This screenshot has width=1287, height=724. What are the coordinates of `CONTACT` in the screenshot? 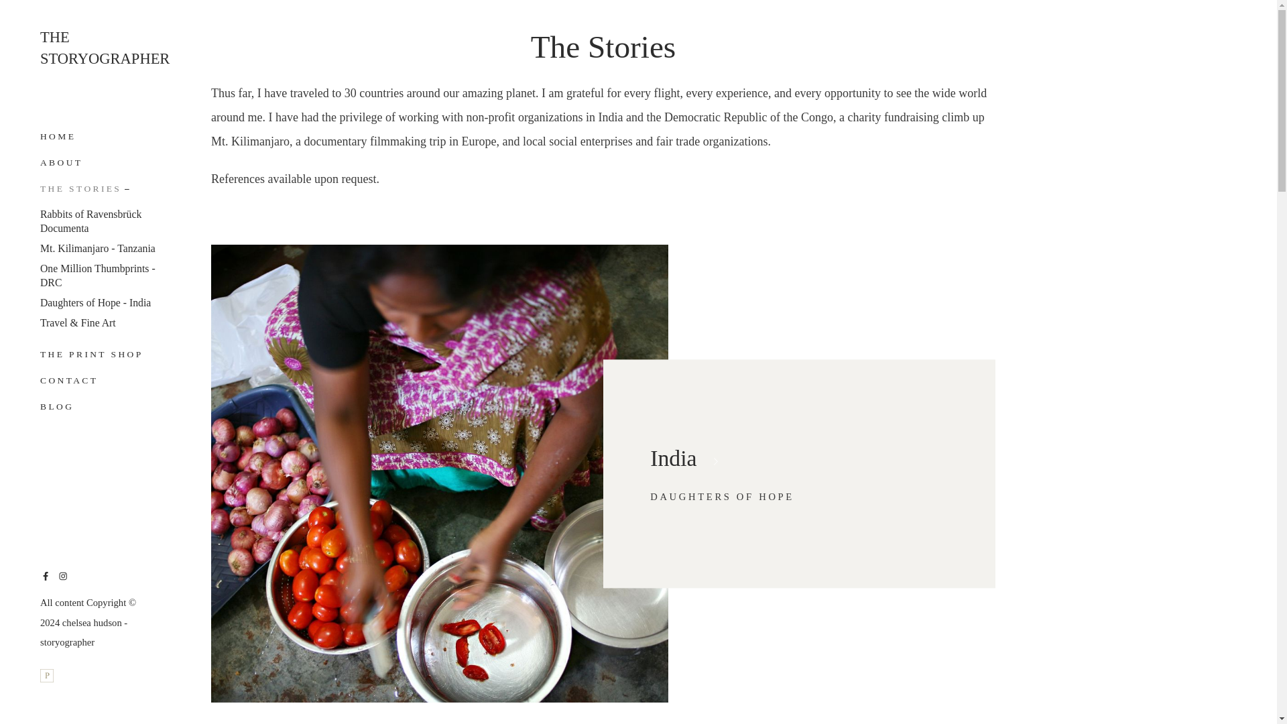 It's located at (105, 47).